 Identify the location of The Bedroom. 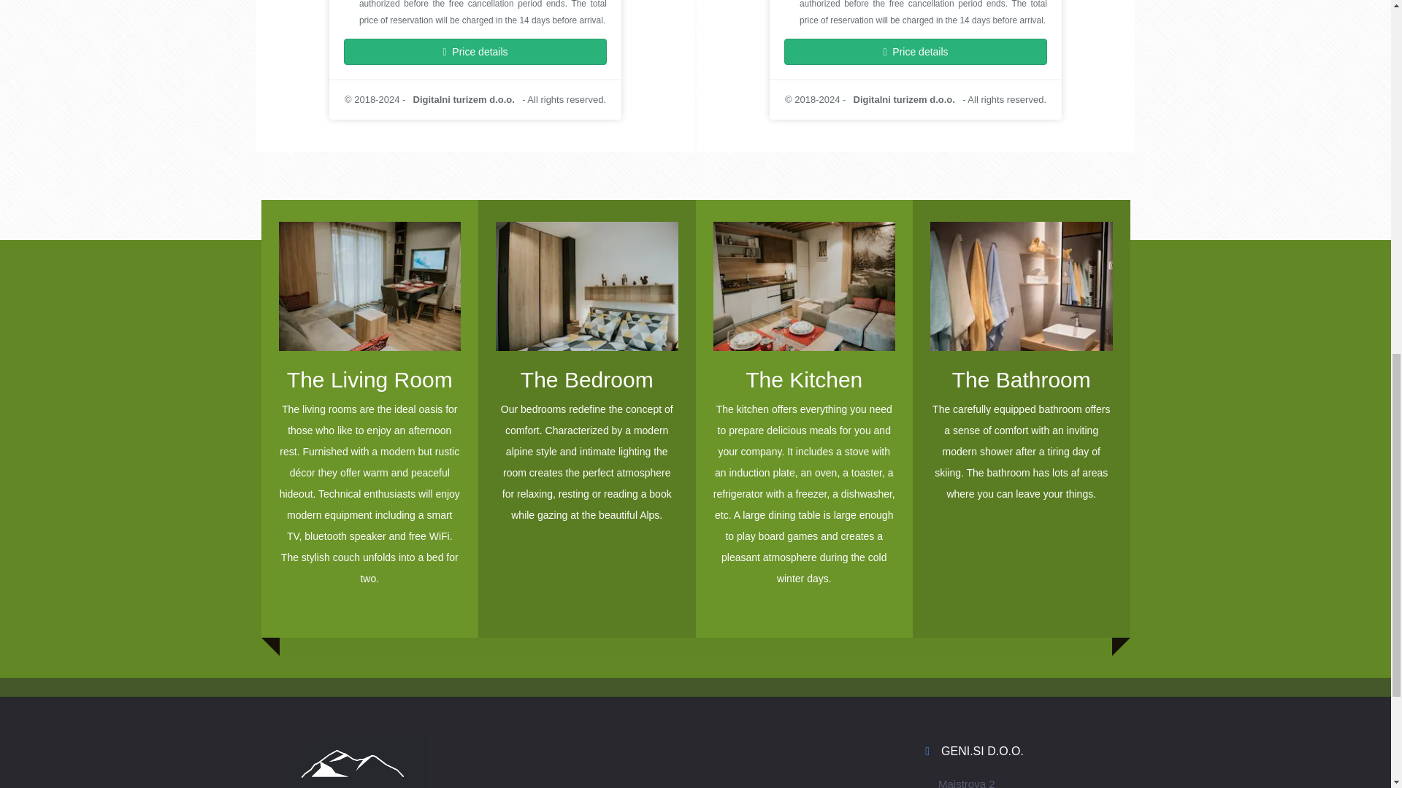
(587, 407).